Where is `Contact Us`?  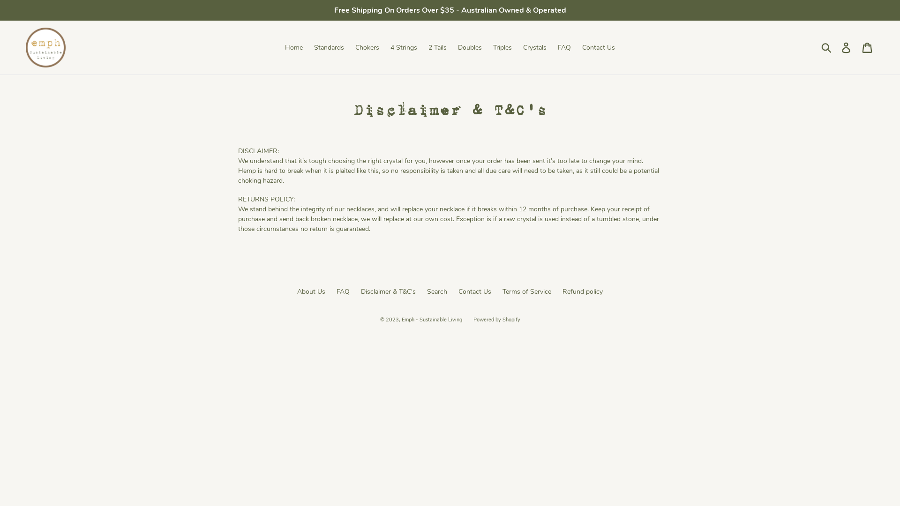
Contact Us is located at coordinates (475, 291).